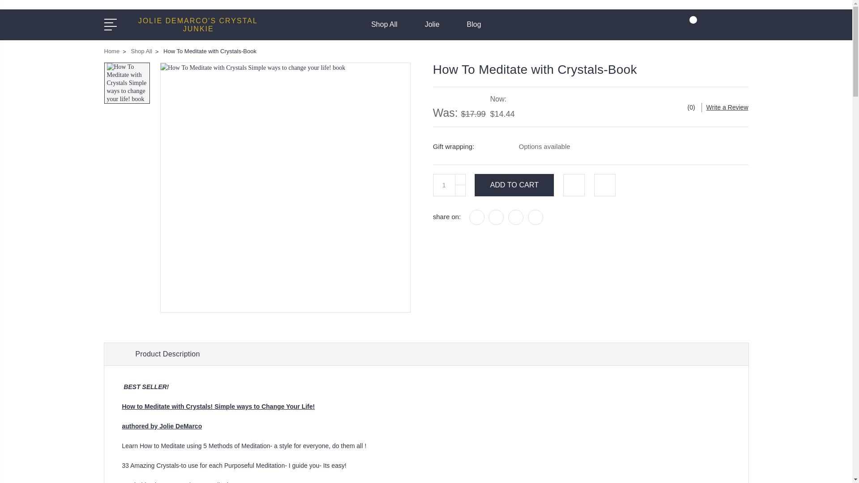 This screenshot has width=859, height=483. What do you see at coordinates (515, 184) in the screenshot?
I see `Add to Cart` at bounding box center [515, 184].